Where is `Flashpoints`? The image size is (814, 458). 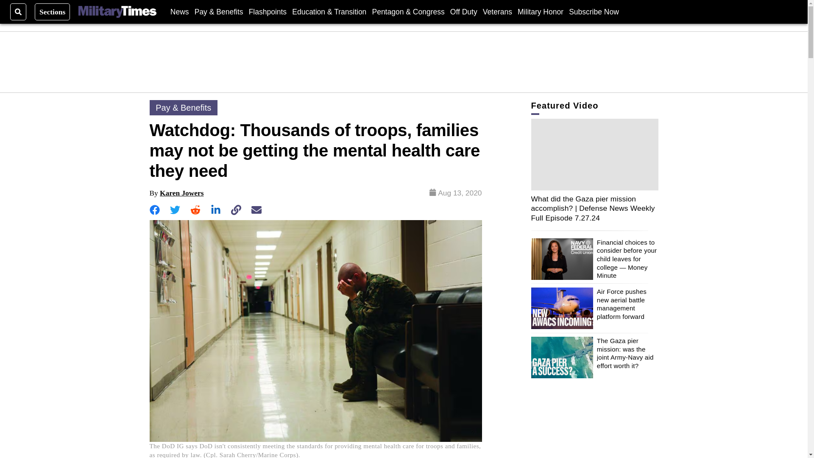 Flashpoints is located at coordinates (268, 11).